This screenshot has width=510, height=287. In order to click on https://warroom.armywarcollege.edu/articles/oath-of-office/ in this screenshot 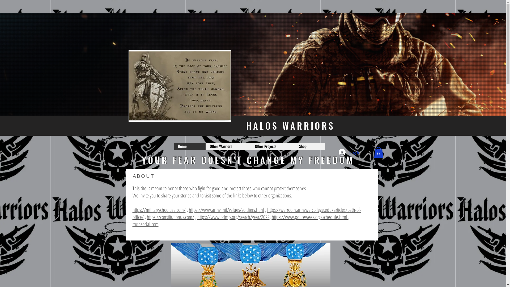, I will do `click(246, 213)`.